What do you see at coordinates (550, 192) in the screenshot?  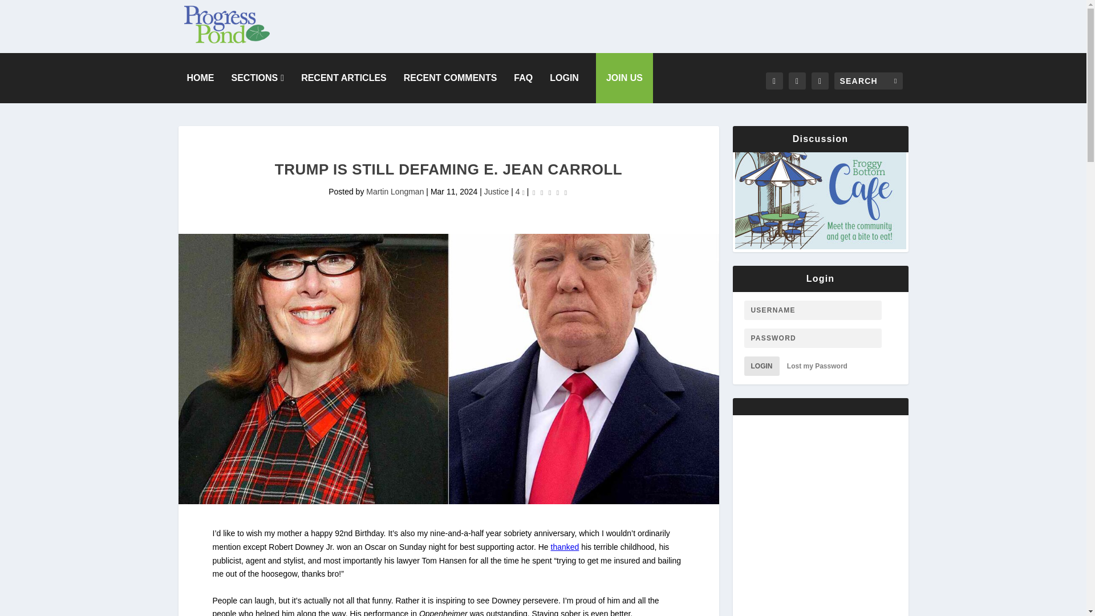 I see `Rating: 5.00` at bounding box center [550, 192].